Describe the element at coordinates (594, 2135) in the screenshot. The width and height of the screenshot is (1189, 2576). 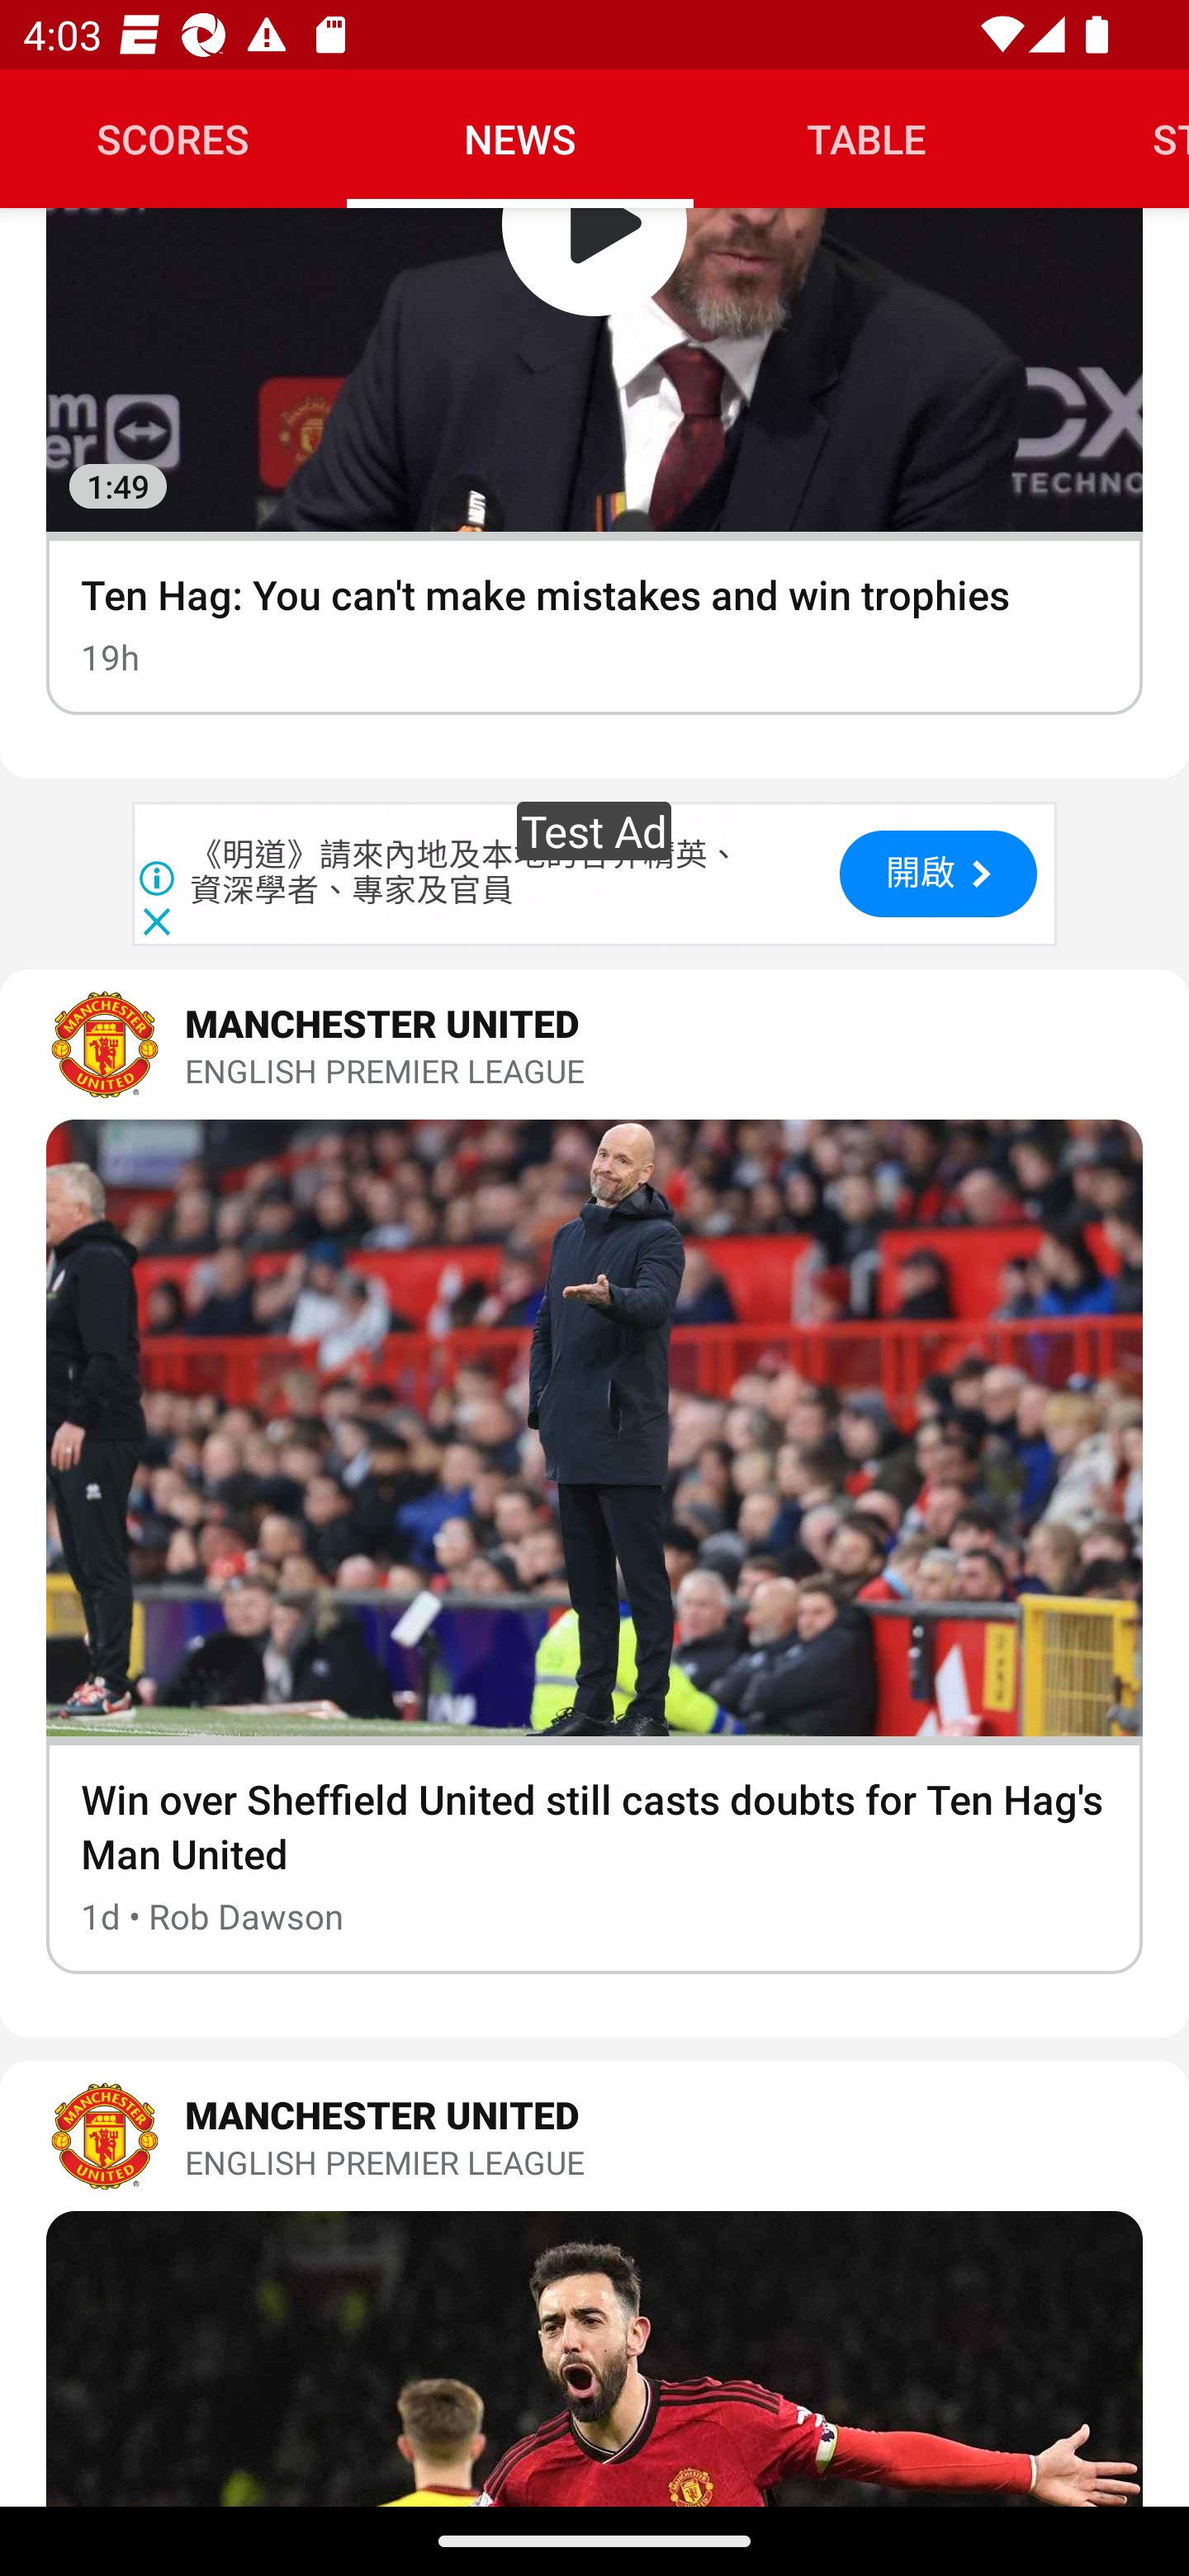
I see `MANCHESTER UNITED ENGLISH PREMIER LEAGUE` at that location.